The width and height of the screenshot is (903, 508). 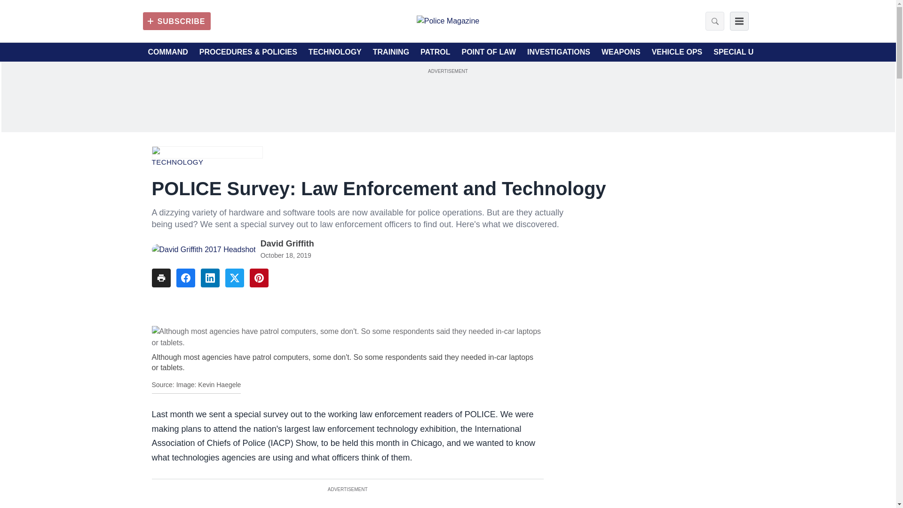 I want to click on VEHICLE OPS, so click(x=677, y=52).